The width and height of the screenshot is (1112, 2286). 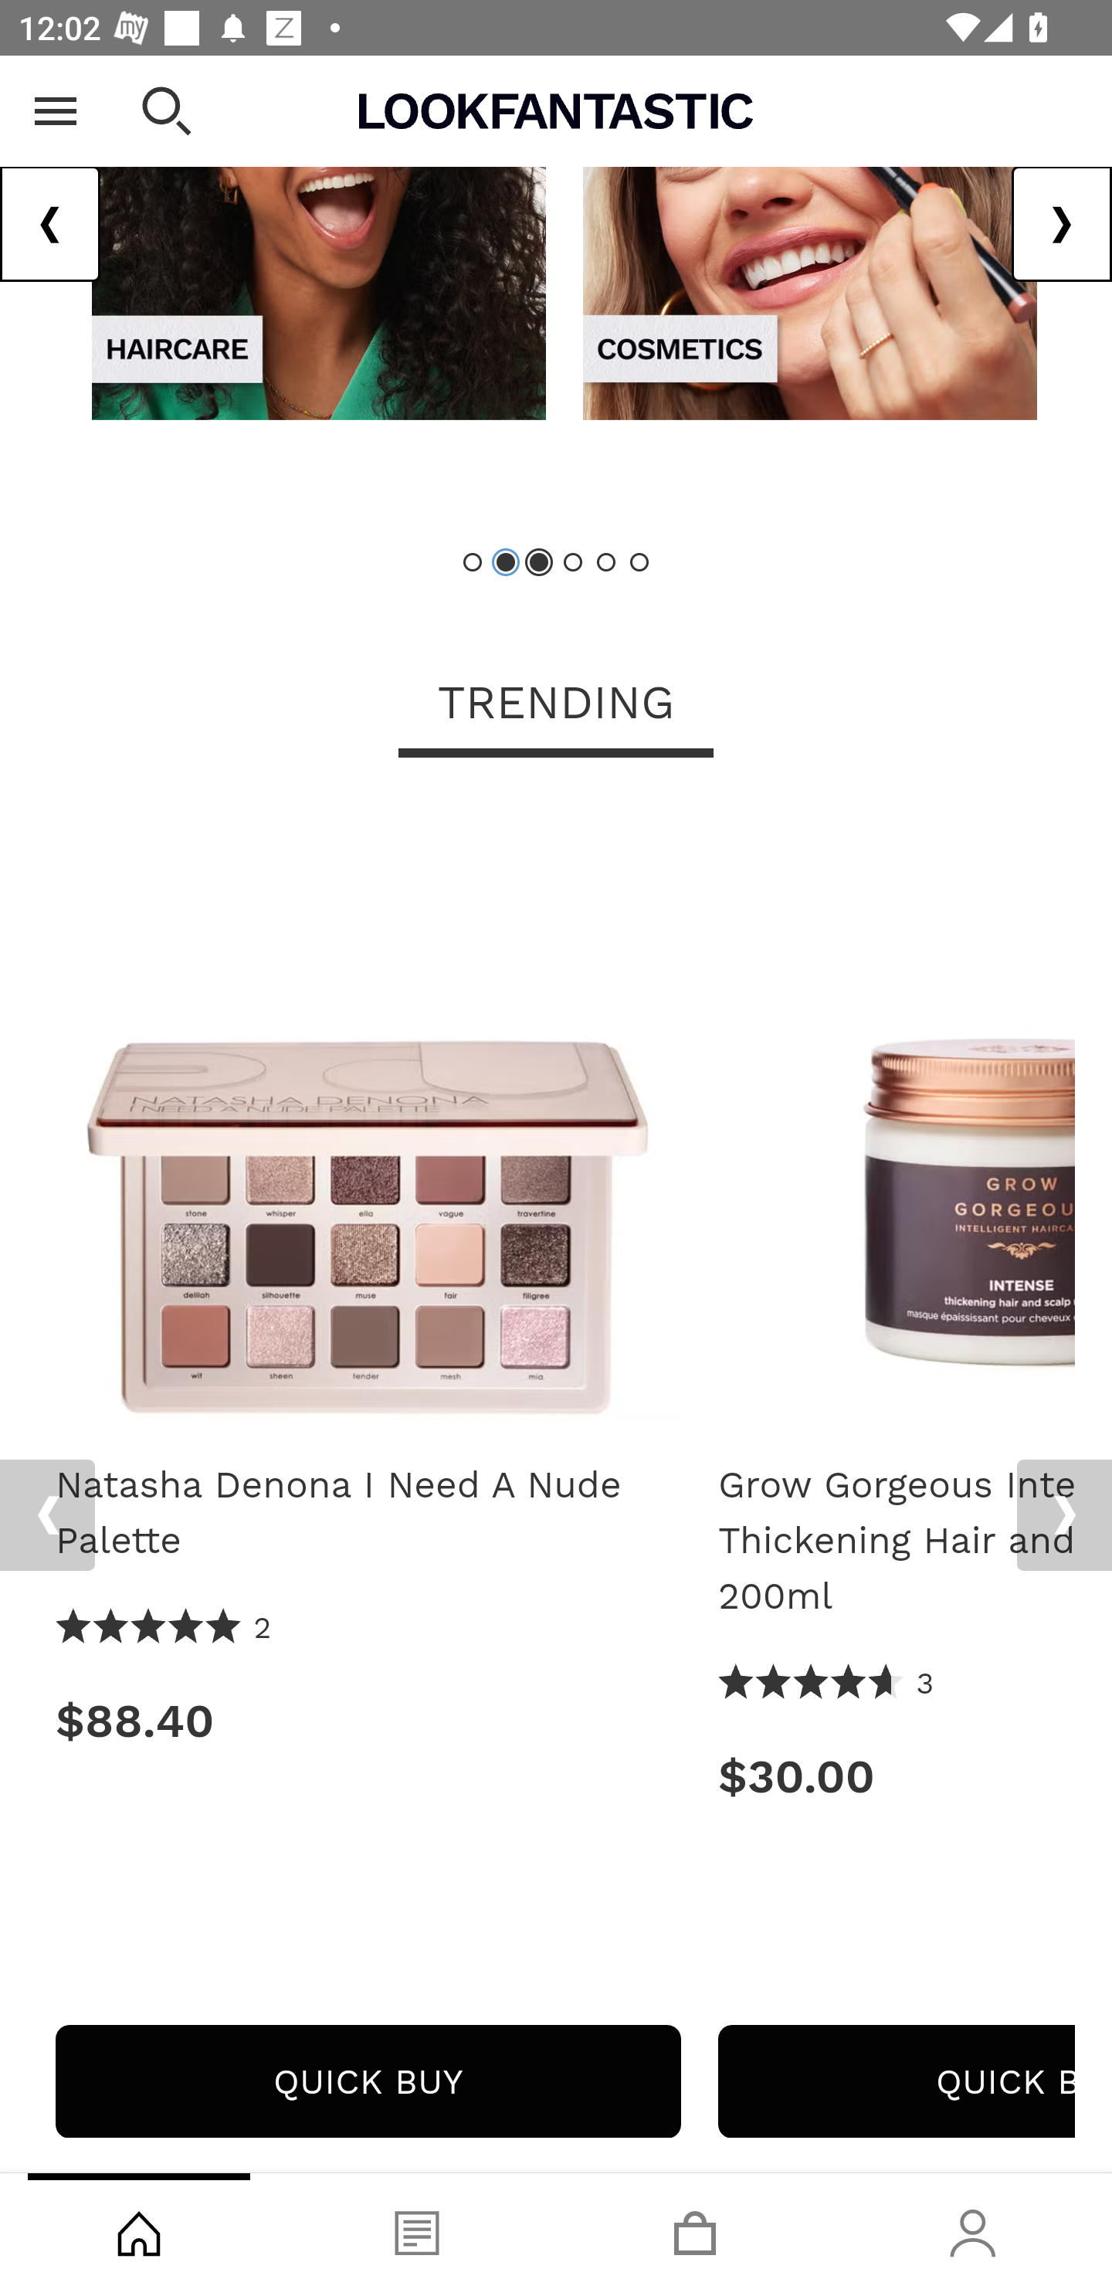 What do you see at coordinates (827, 1685) in the screenshot?
I see `4.67 Stars 3 Reviews` at bounding box center [827, 1685].